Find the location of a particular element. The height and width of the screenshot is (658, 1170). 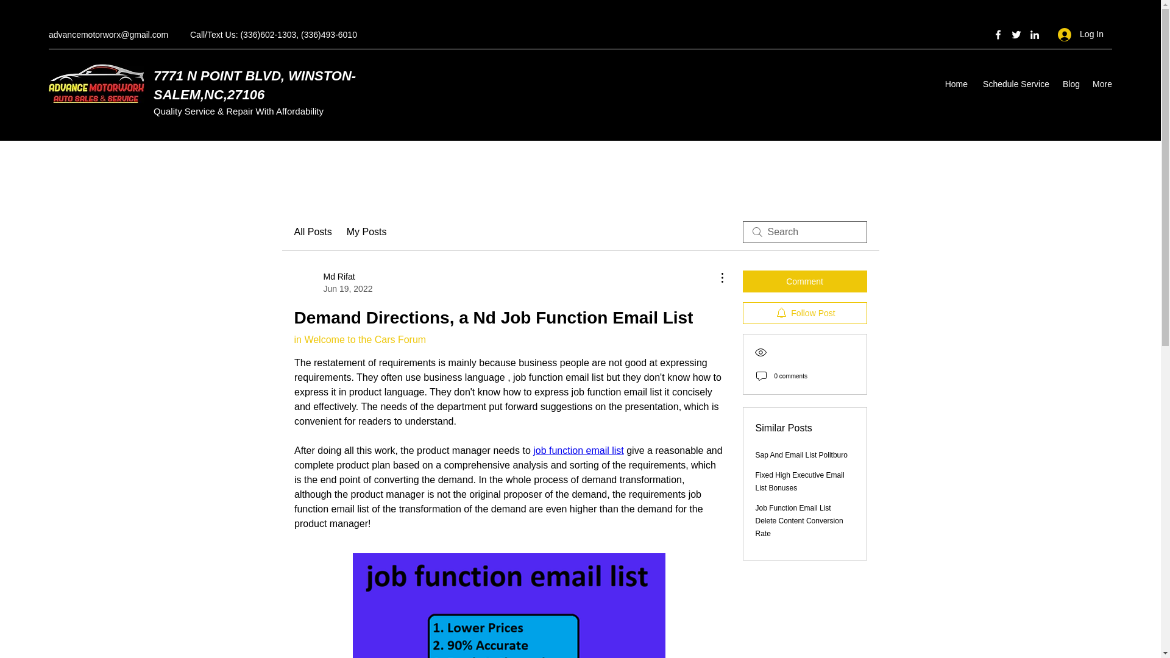

Schedule Service is located at coordinates (312, 232).